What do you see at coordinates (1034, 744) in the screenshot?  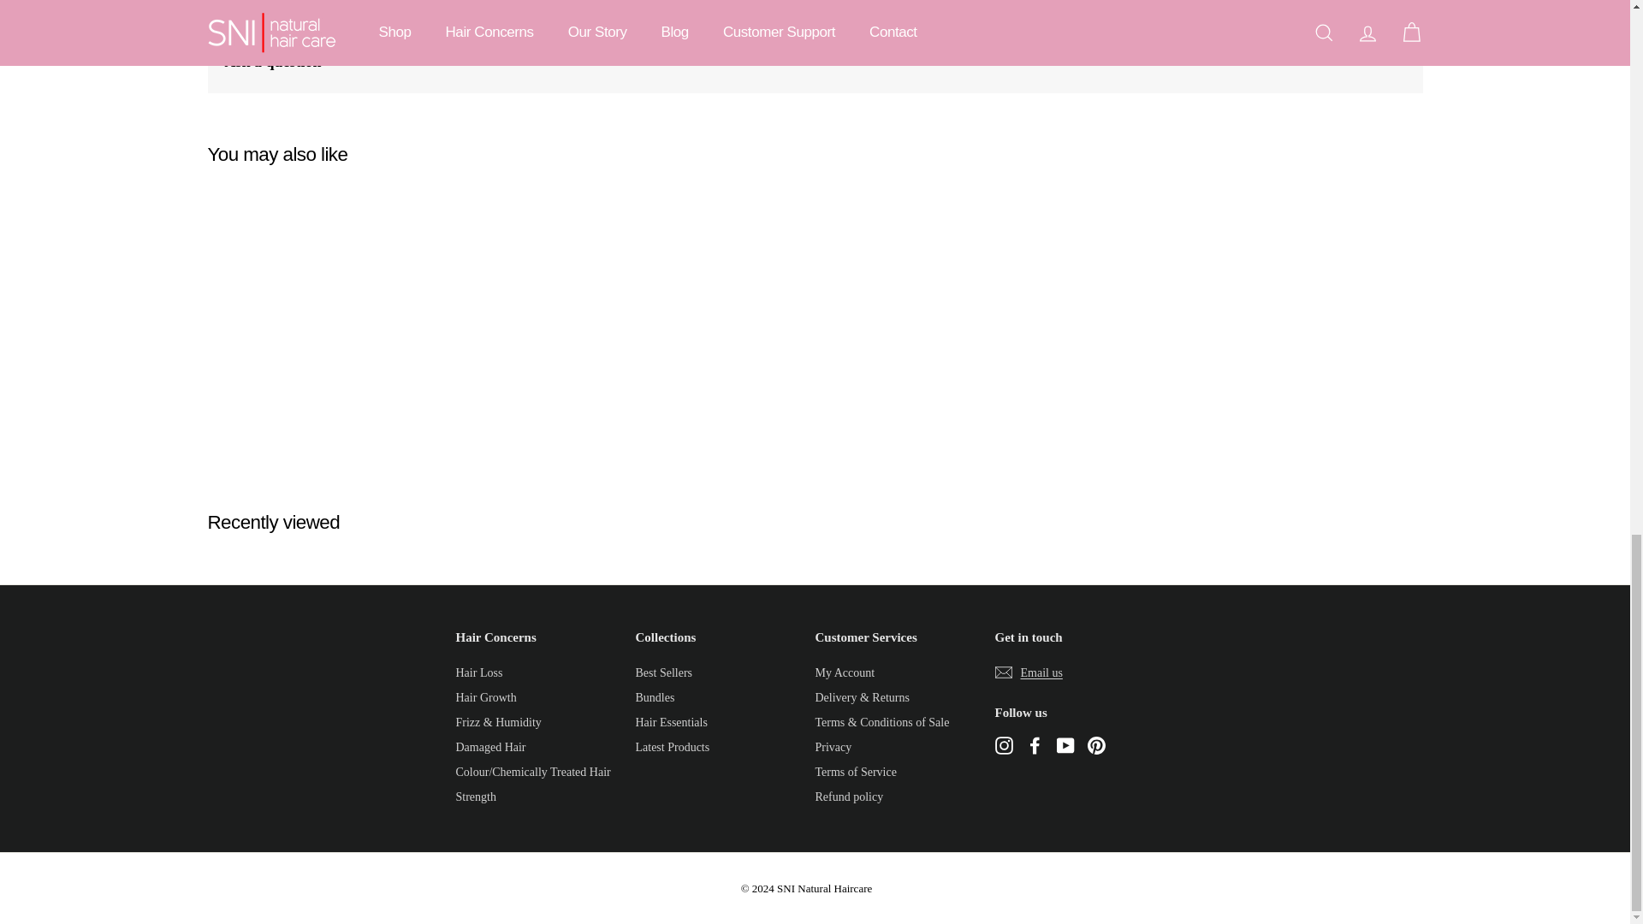 I see `SNI Natural Haircare on Facebook` at bounding box center [1034, 744].